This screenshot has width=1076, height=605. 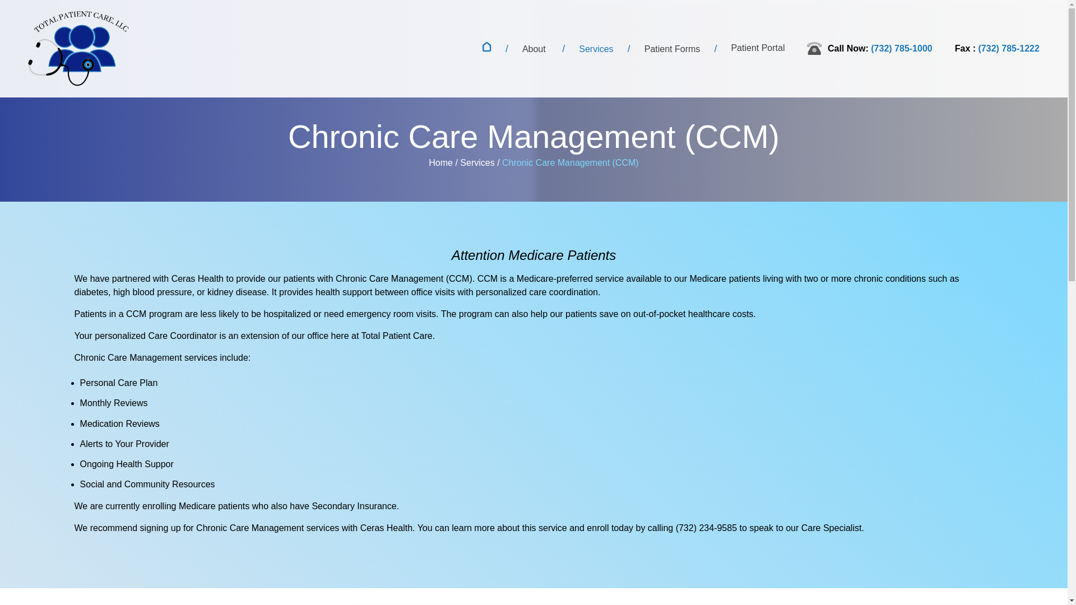 What do you see at coordinates (596, 49) in the screenshot?
I see `Services` at bounding box center [596, 49].